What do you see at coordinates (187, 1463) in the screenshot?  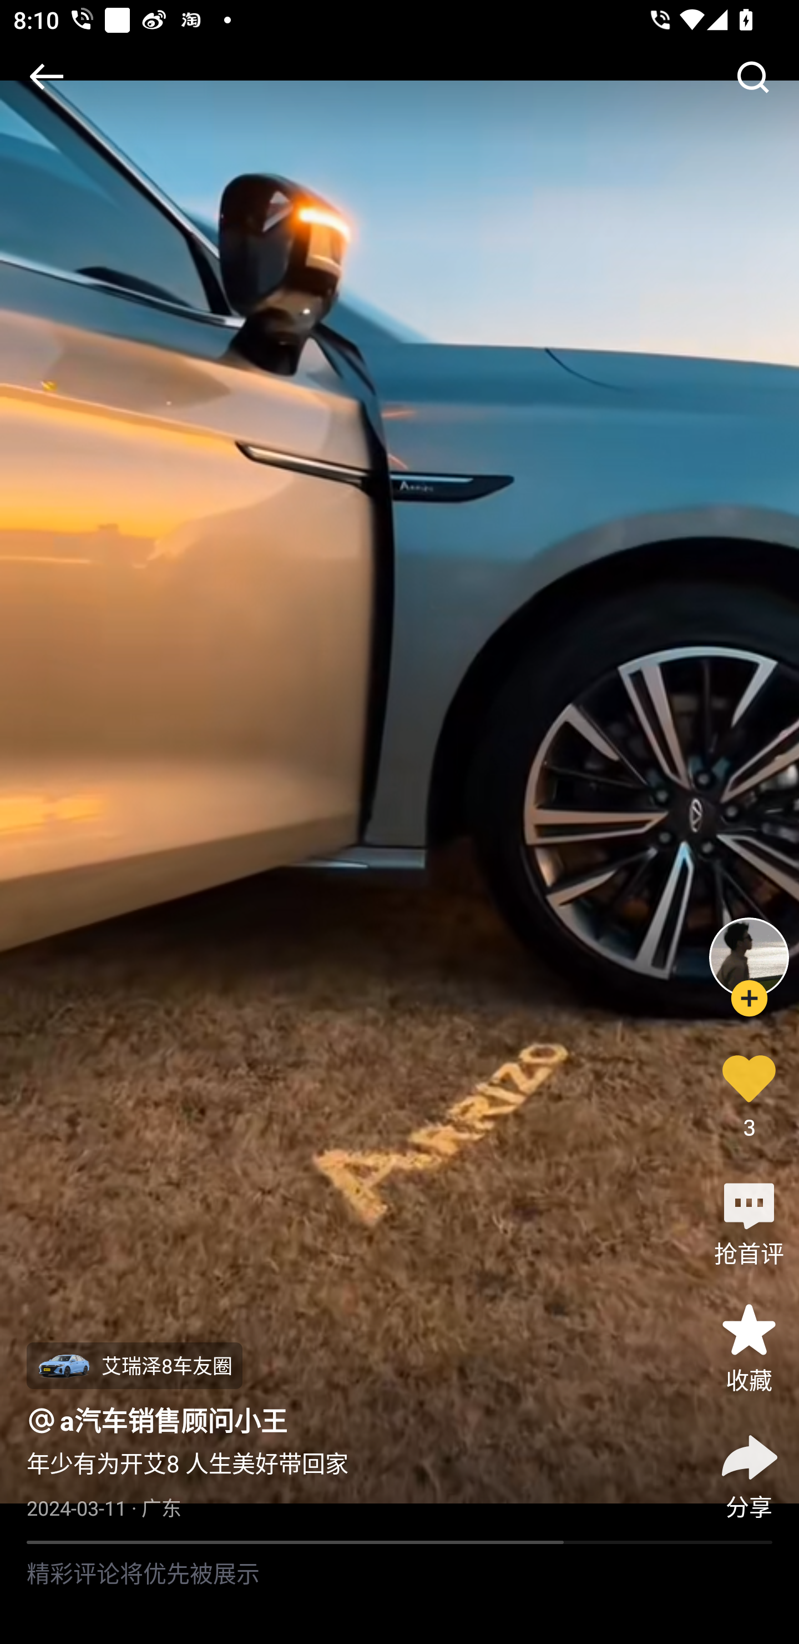 I see `年少有为开艾8 人生美好带回家` at bounding box center [187, 1463].